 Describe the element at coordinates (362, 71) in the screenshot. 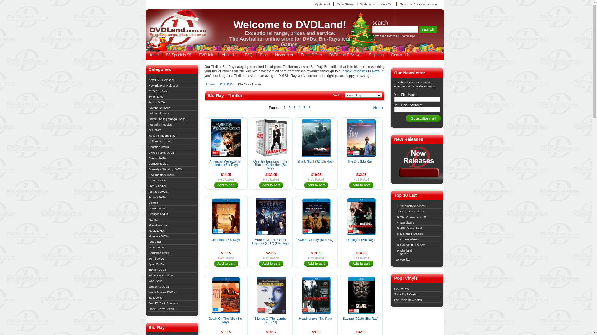

I see `New Release Blu Rays` at that location.